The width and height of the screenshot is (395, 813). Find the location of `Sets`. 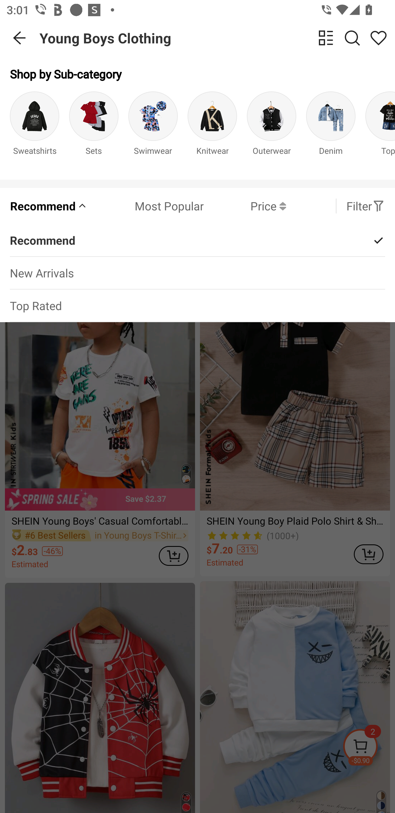

Sets is located at coordinates (94, 130).